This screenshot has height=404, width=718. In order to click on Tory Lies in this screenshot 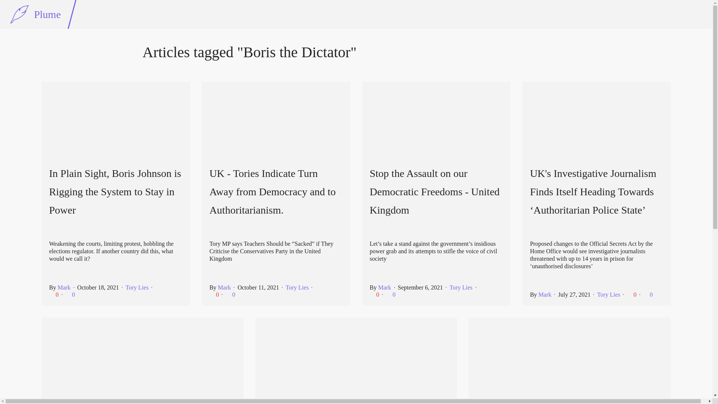, I will do `click(137, 287)`.